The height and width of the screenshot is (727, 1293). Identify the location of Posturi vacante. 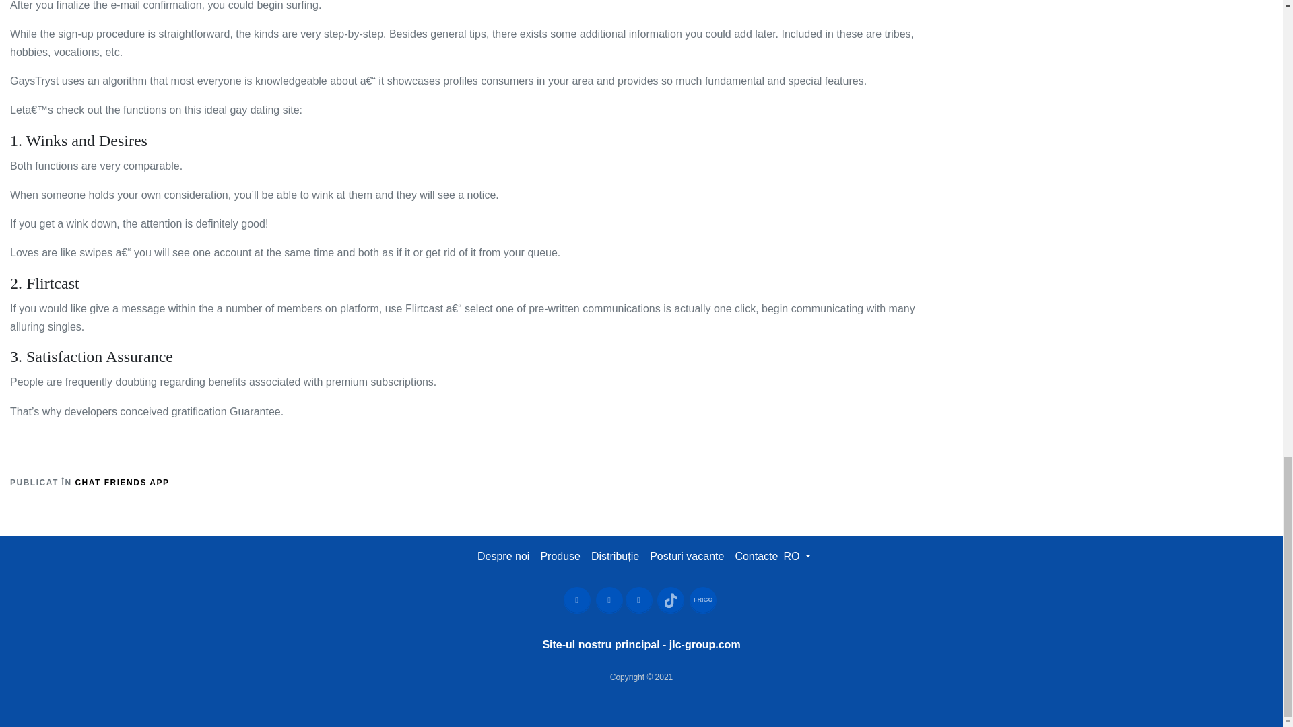
(687, 556).